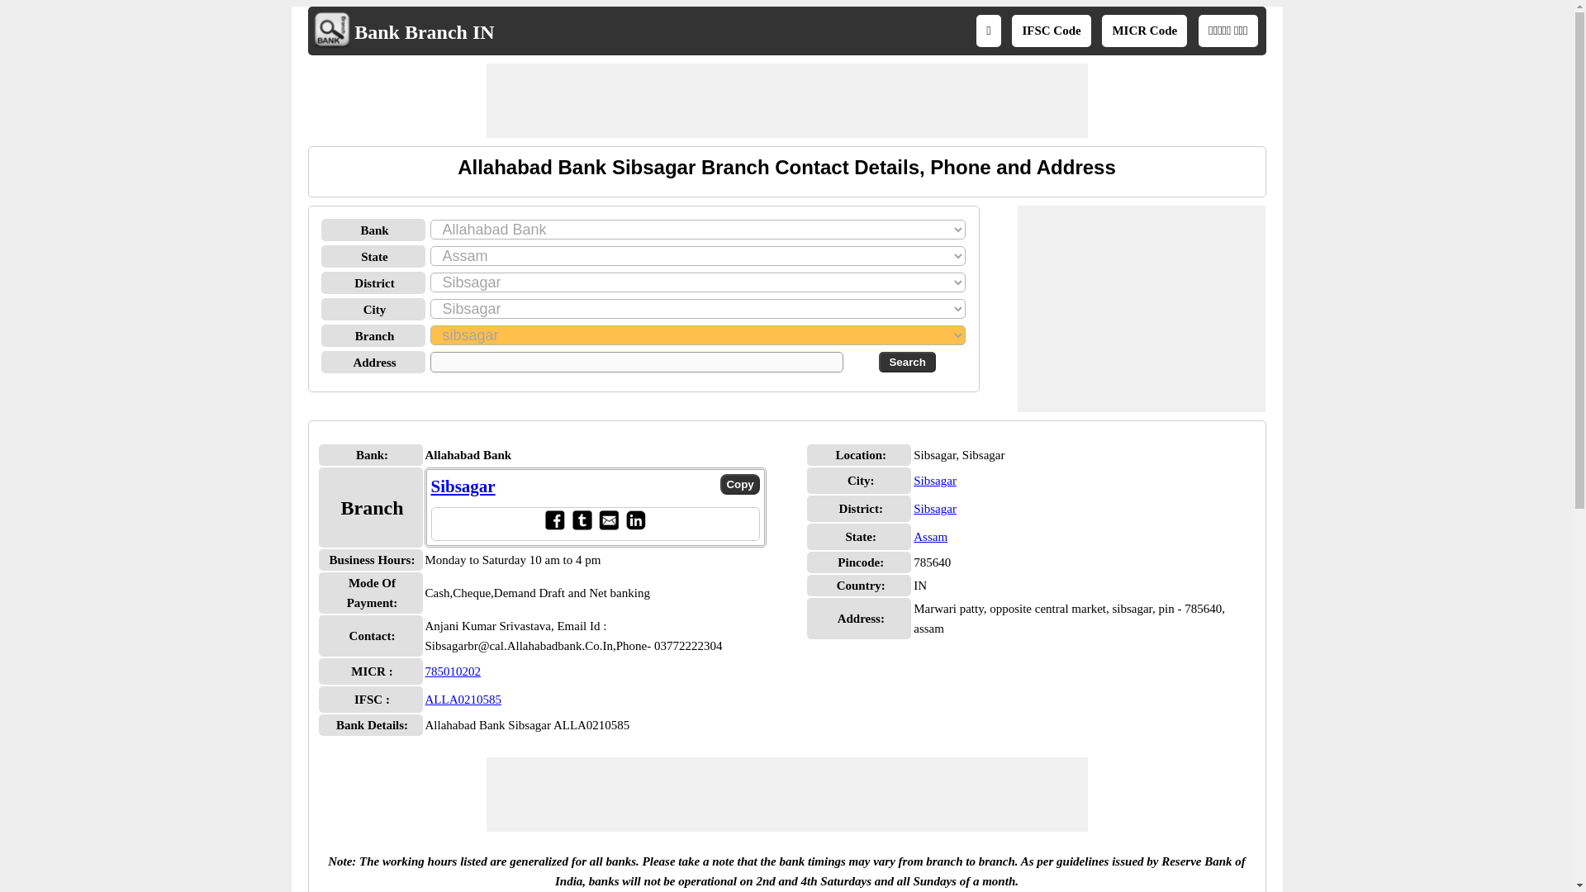  What do you see at coordinates (934, 509) in the screenshot?
I see `Sibsagar` at bounding box center [934, 509].